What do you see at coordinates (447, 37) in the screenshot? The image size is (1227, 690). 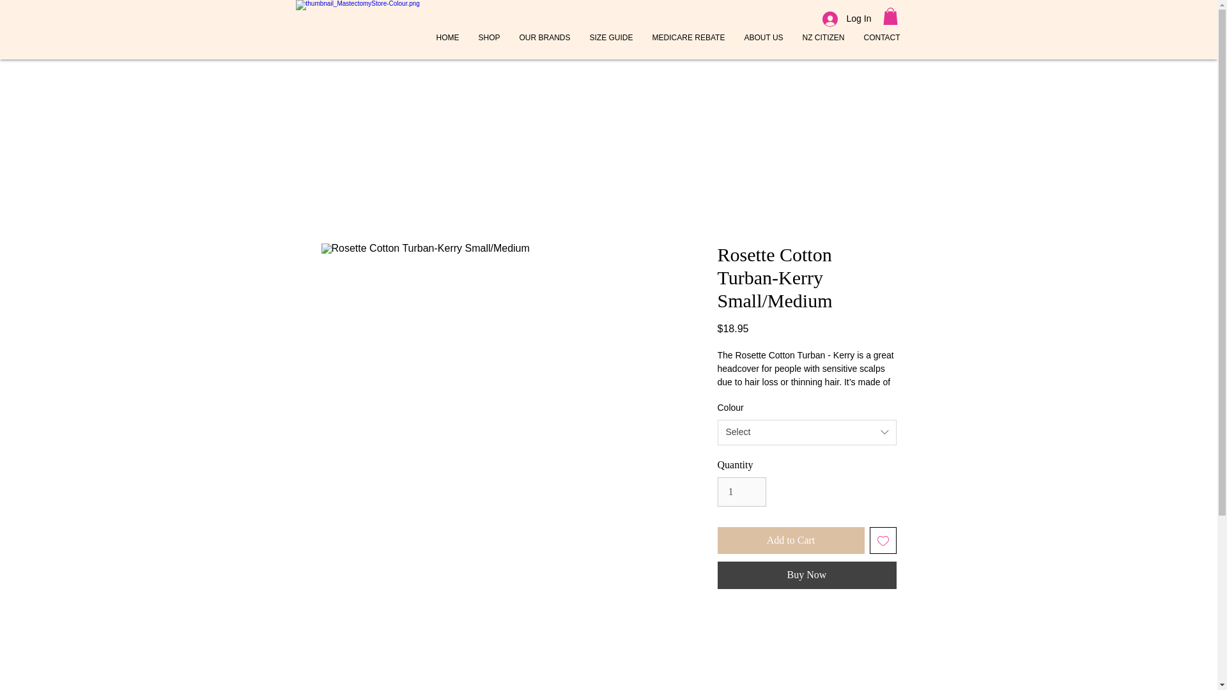 I see `HOME` at bounding box center [447, 37].